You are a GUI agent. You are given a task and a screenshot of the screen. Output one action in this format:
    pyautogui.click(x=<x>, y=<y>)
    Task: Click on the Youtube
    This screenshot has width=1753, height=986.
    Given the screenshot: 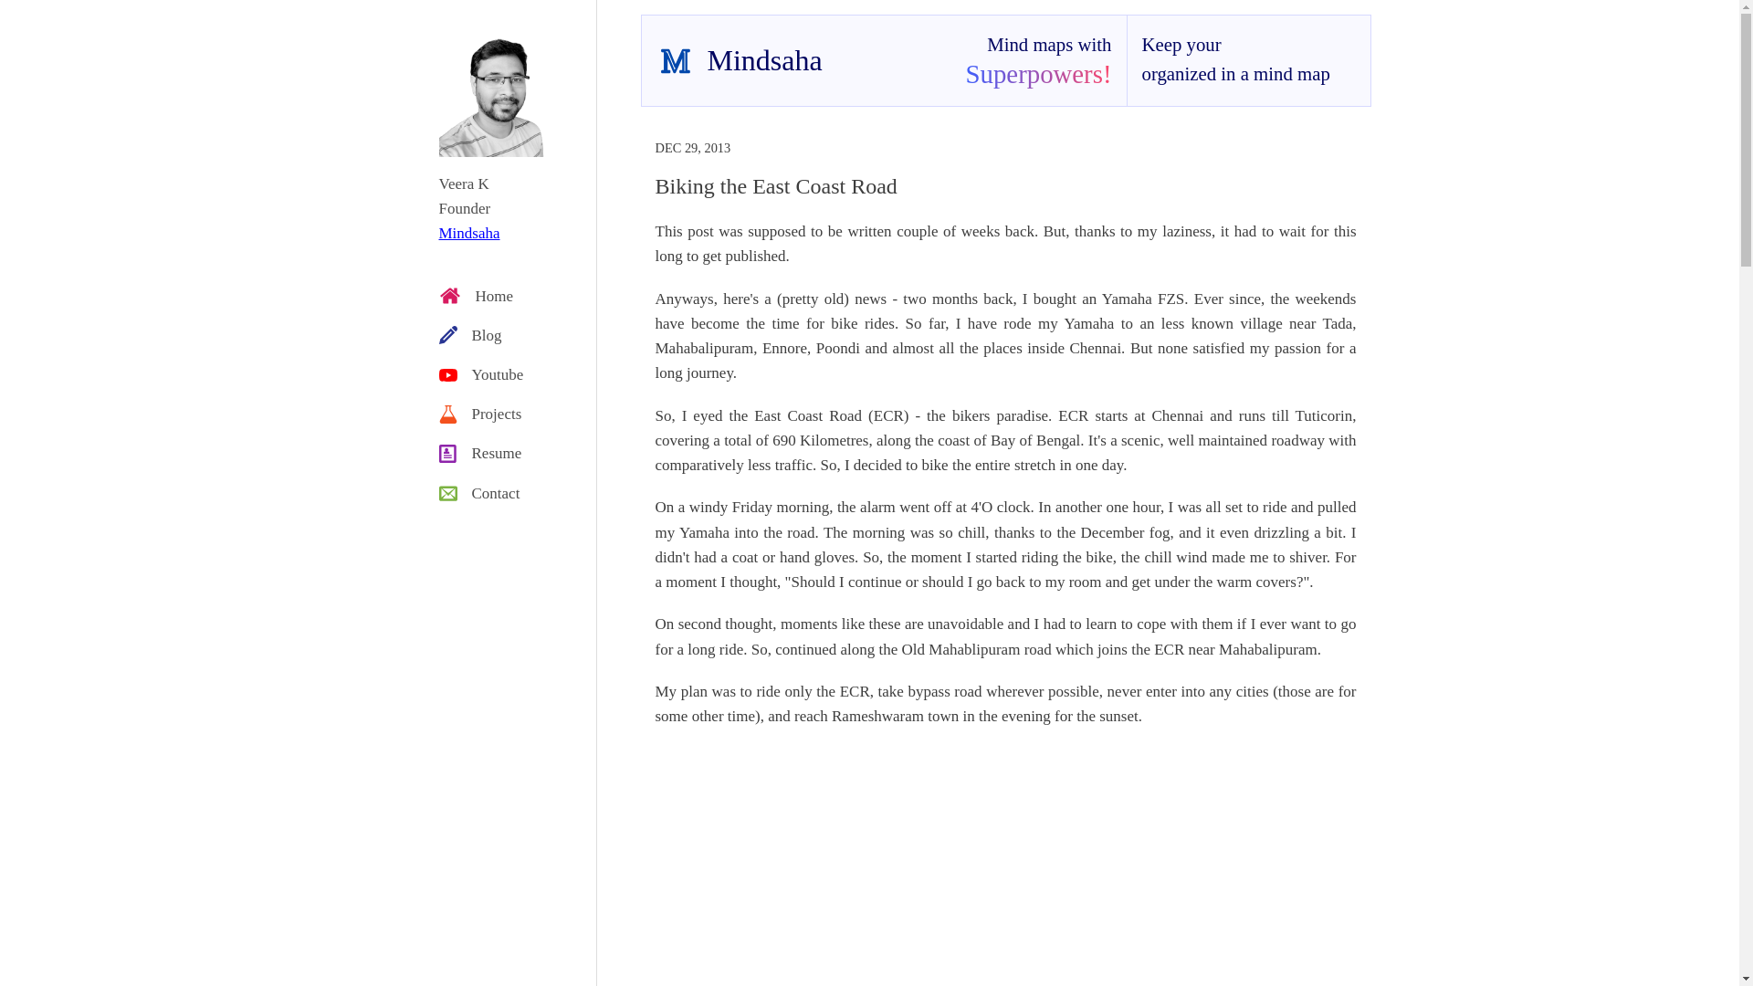 What is the action you would take?
    pyautogui.click(x=502, y=374)
    